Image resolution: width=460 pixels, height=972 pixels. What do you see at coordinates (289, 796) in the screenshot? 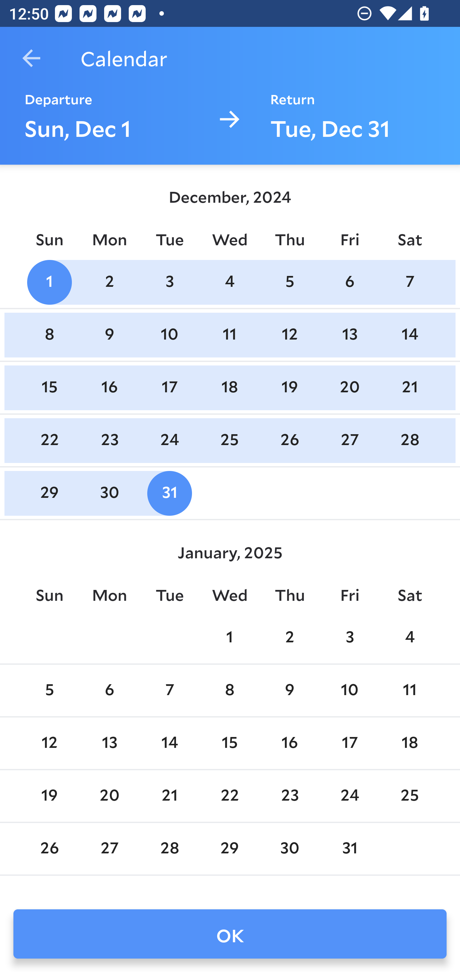
I see `23` at bounding box center [289, 796].